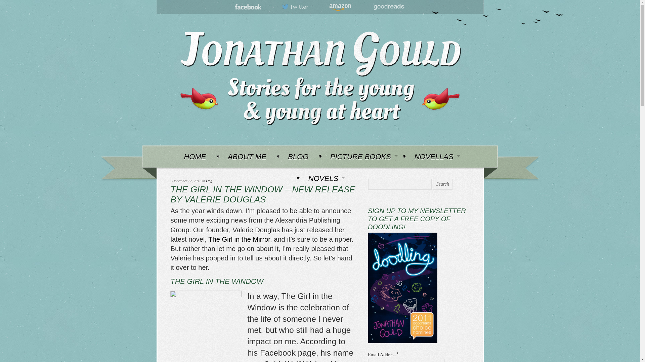 The image size is (645, 362). I want to click on HOME, so click(195, 156).